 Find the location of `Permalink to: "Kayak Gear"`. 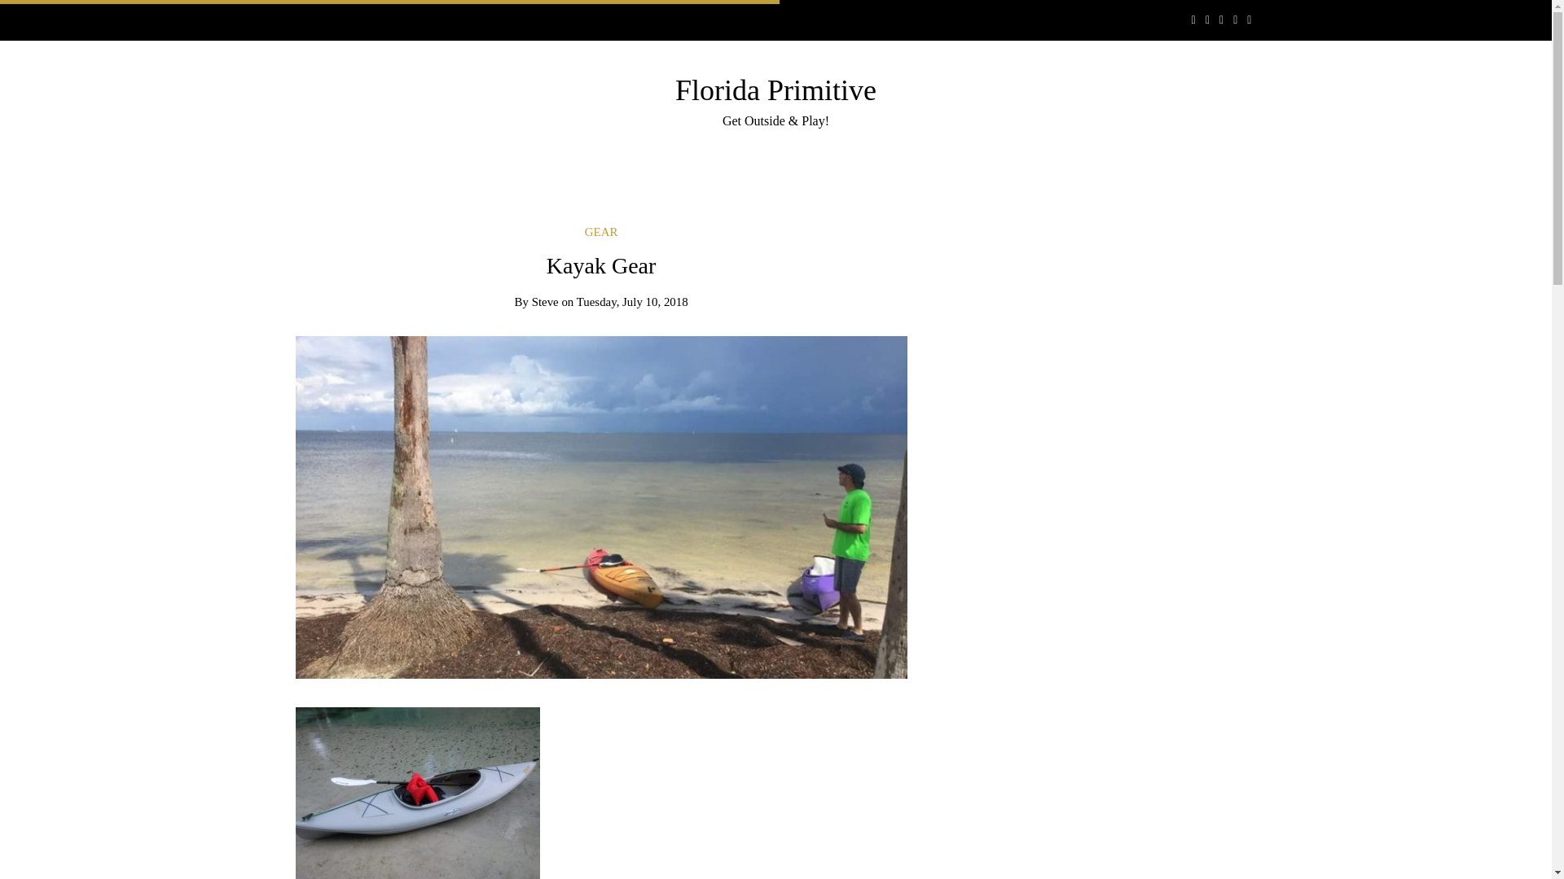

Permalink to: "Kayak Gear" is located at coordinates (601, 505).